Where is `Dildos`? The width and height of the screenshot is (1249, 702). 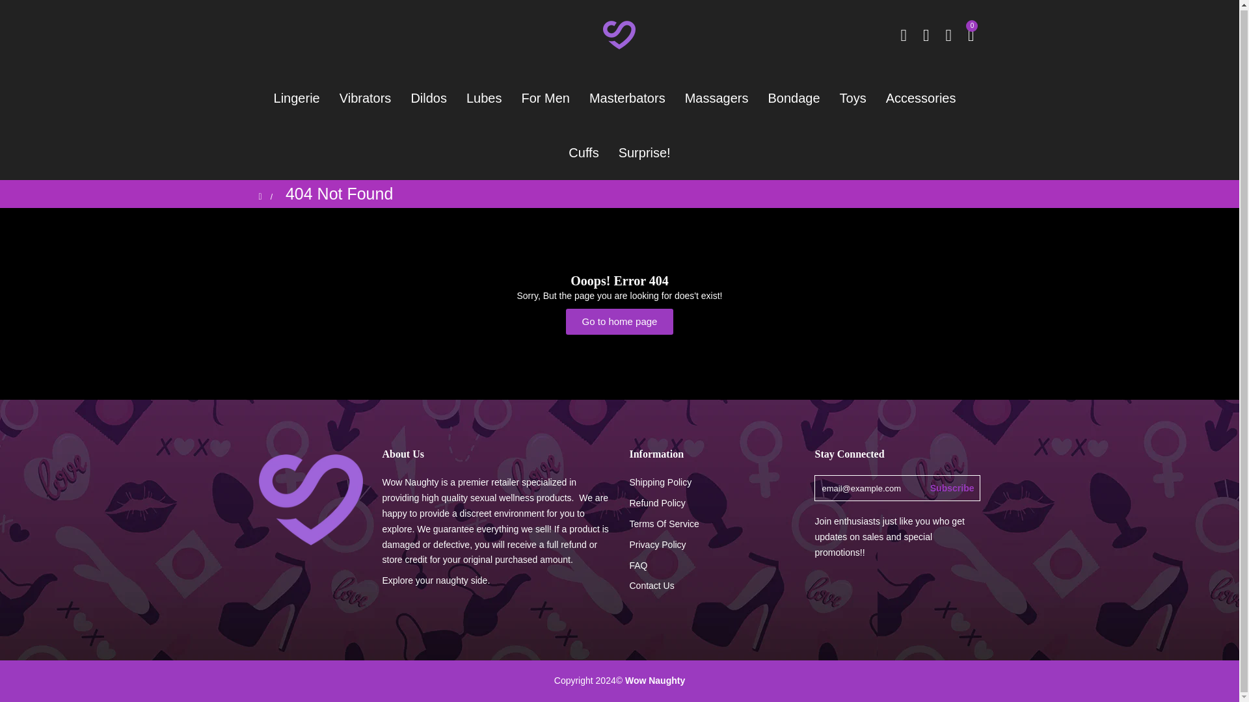
Dildos is located at coordinates (429, 98).